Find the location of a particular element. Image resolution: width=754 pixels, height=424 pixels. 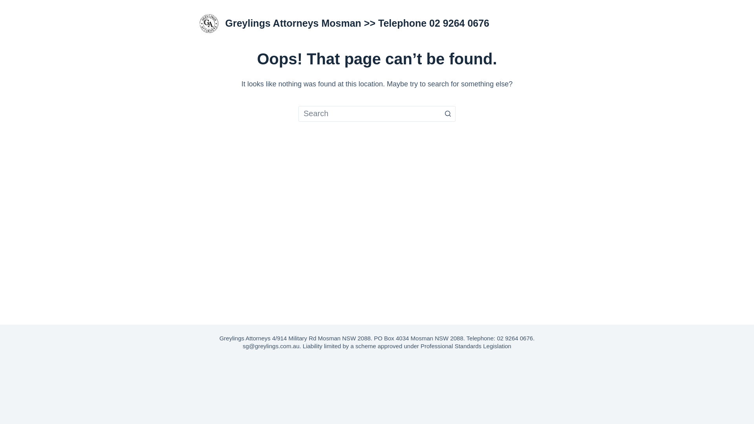

Skip to content is located at coordinates (8, 4).